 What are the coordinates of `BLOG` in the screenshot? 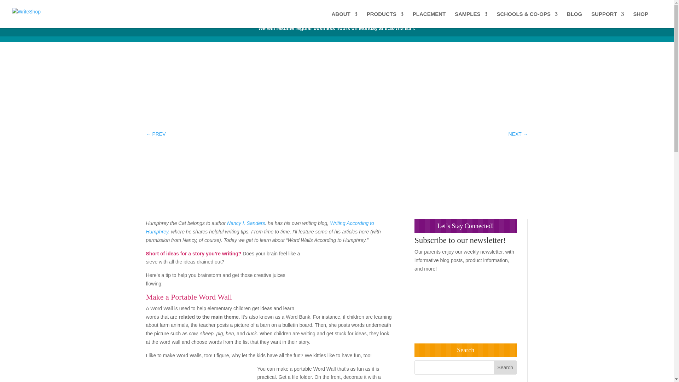 It's located at (574, 20).